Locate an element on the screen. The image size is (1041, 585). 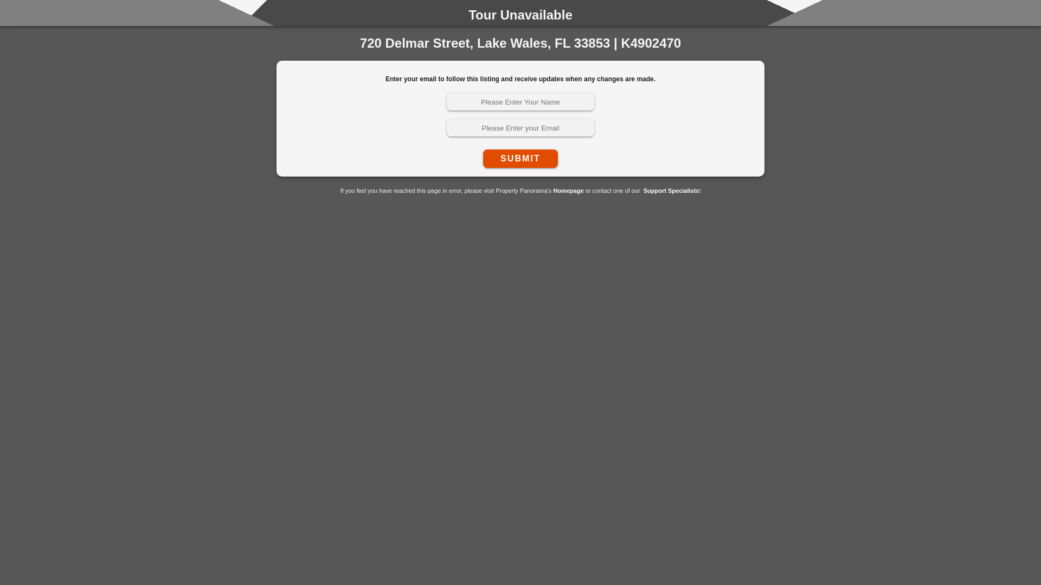
Support Specialists is located at coordinates (671, 190).